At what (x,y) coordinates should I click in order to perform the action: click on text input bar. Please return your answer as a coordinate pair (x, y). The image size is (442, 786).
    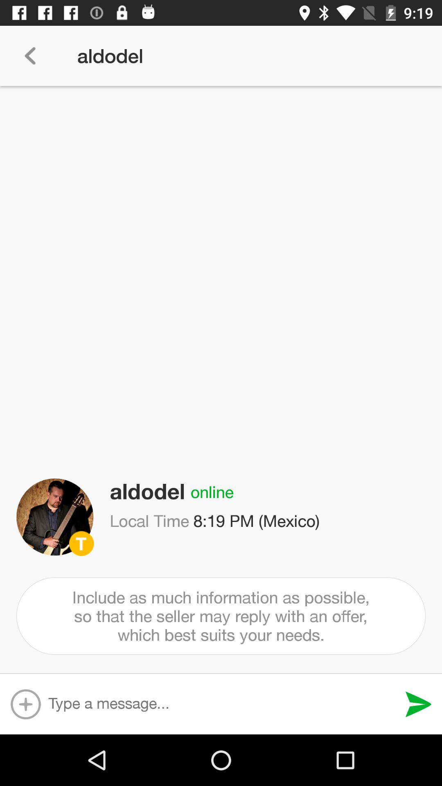
    Looking at the image, I should click on (223, 704).